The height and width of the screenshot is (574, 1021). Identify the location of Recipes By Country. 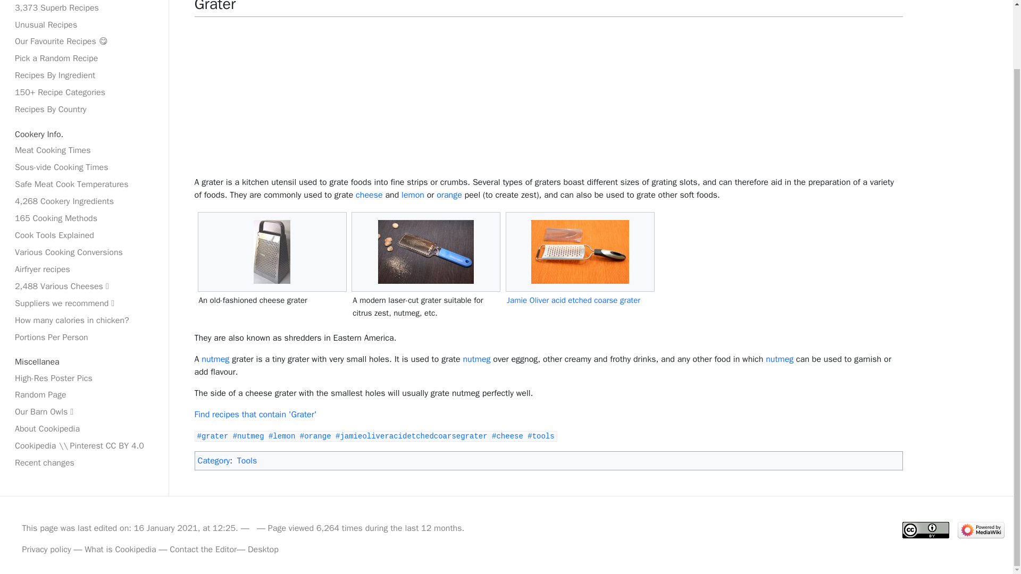
(84, 109).